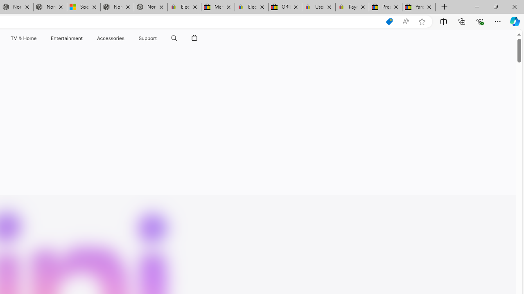 The height and width of the screenshot is (294, 524). I want to click on Overview, so click(122, 58).